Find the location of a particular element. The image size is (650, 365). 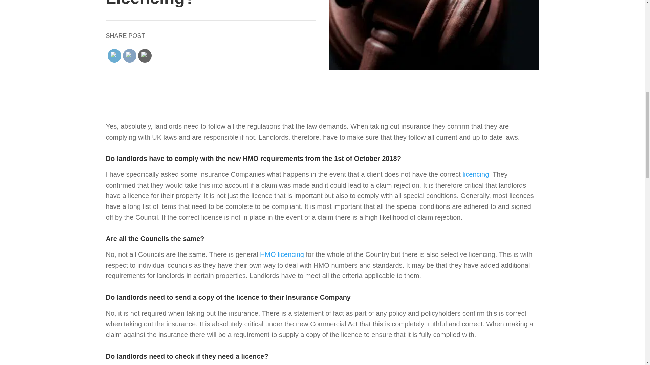

Facebook is located at coordinates (129, 56).